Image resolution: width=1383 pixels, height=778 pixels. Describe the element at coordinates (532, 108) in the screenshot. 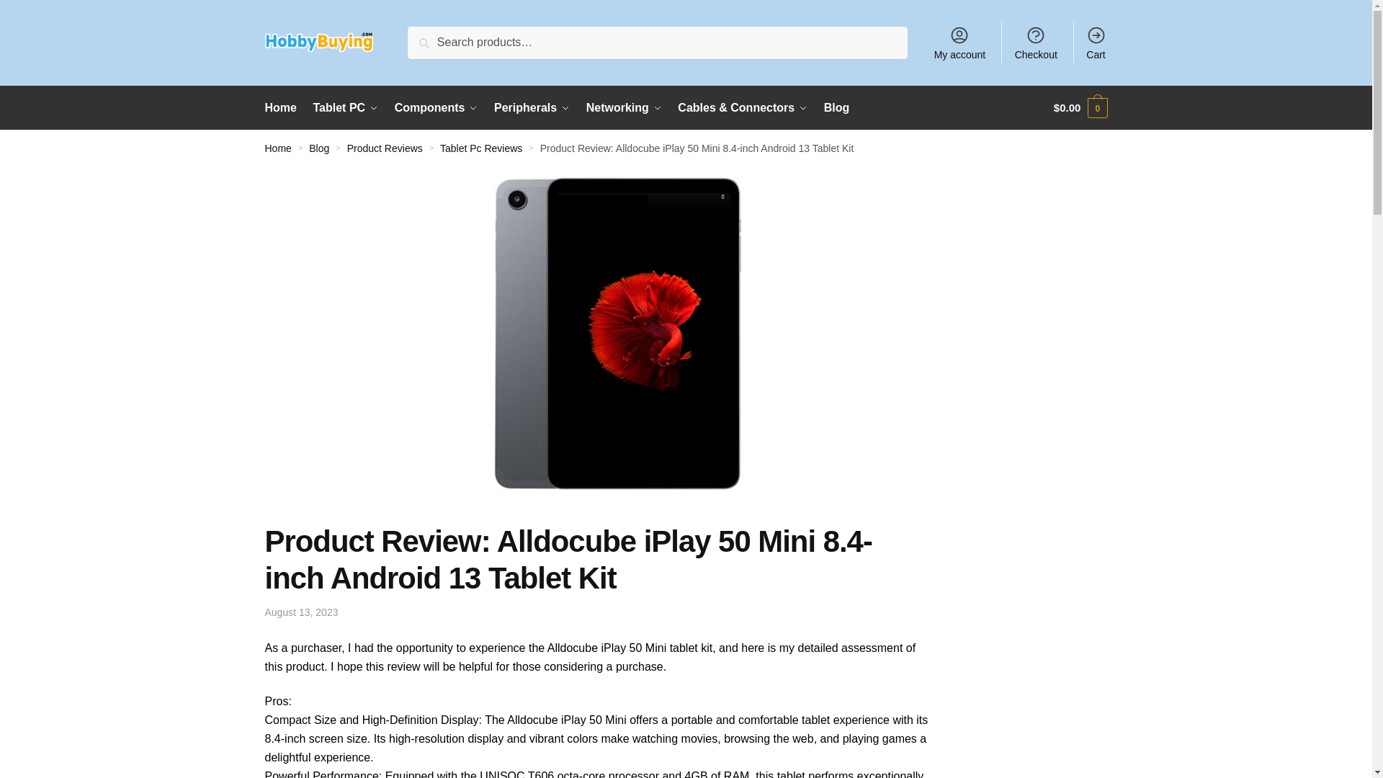

I see `Peripherals` at that location.